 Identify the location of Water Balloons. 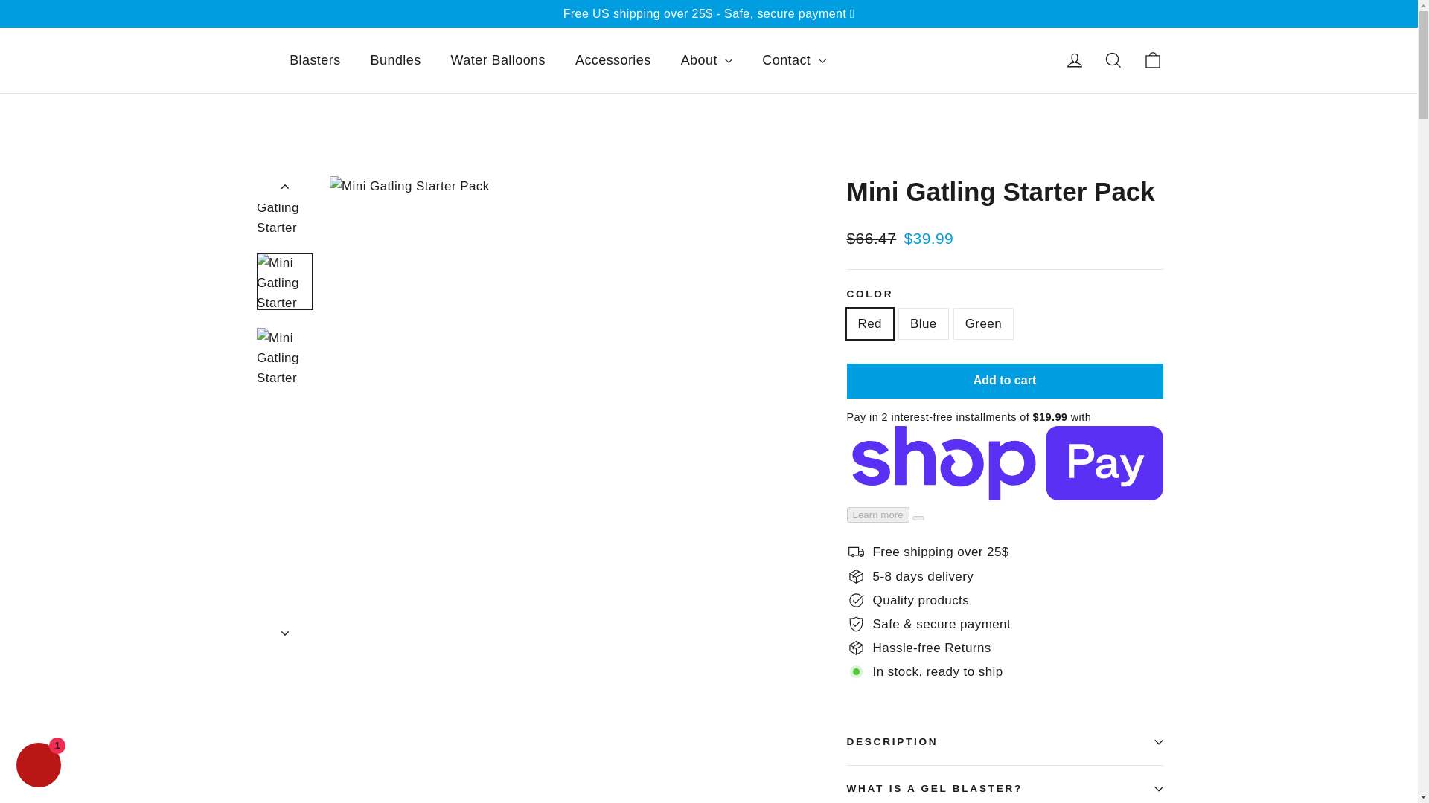
(497, 60).